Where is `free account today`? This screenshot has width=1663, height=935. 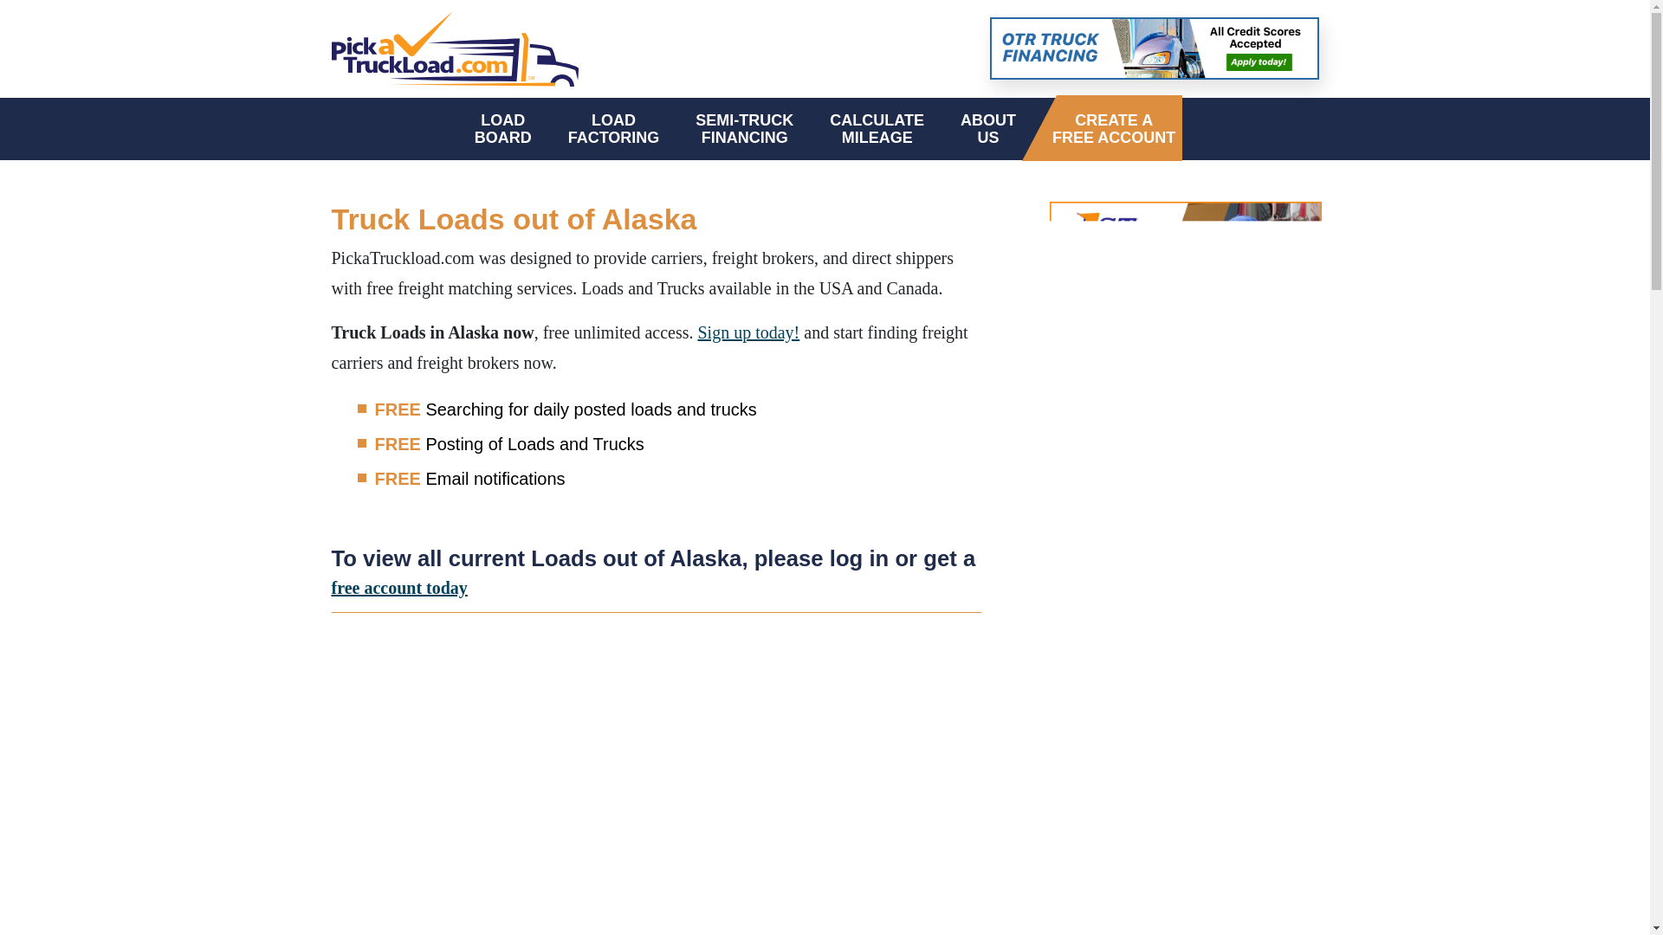
free account today is located at coordinates (748, 332).